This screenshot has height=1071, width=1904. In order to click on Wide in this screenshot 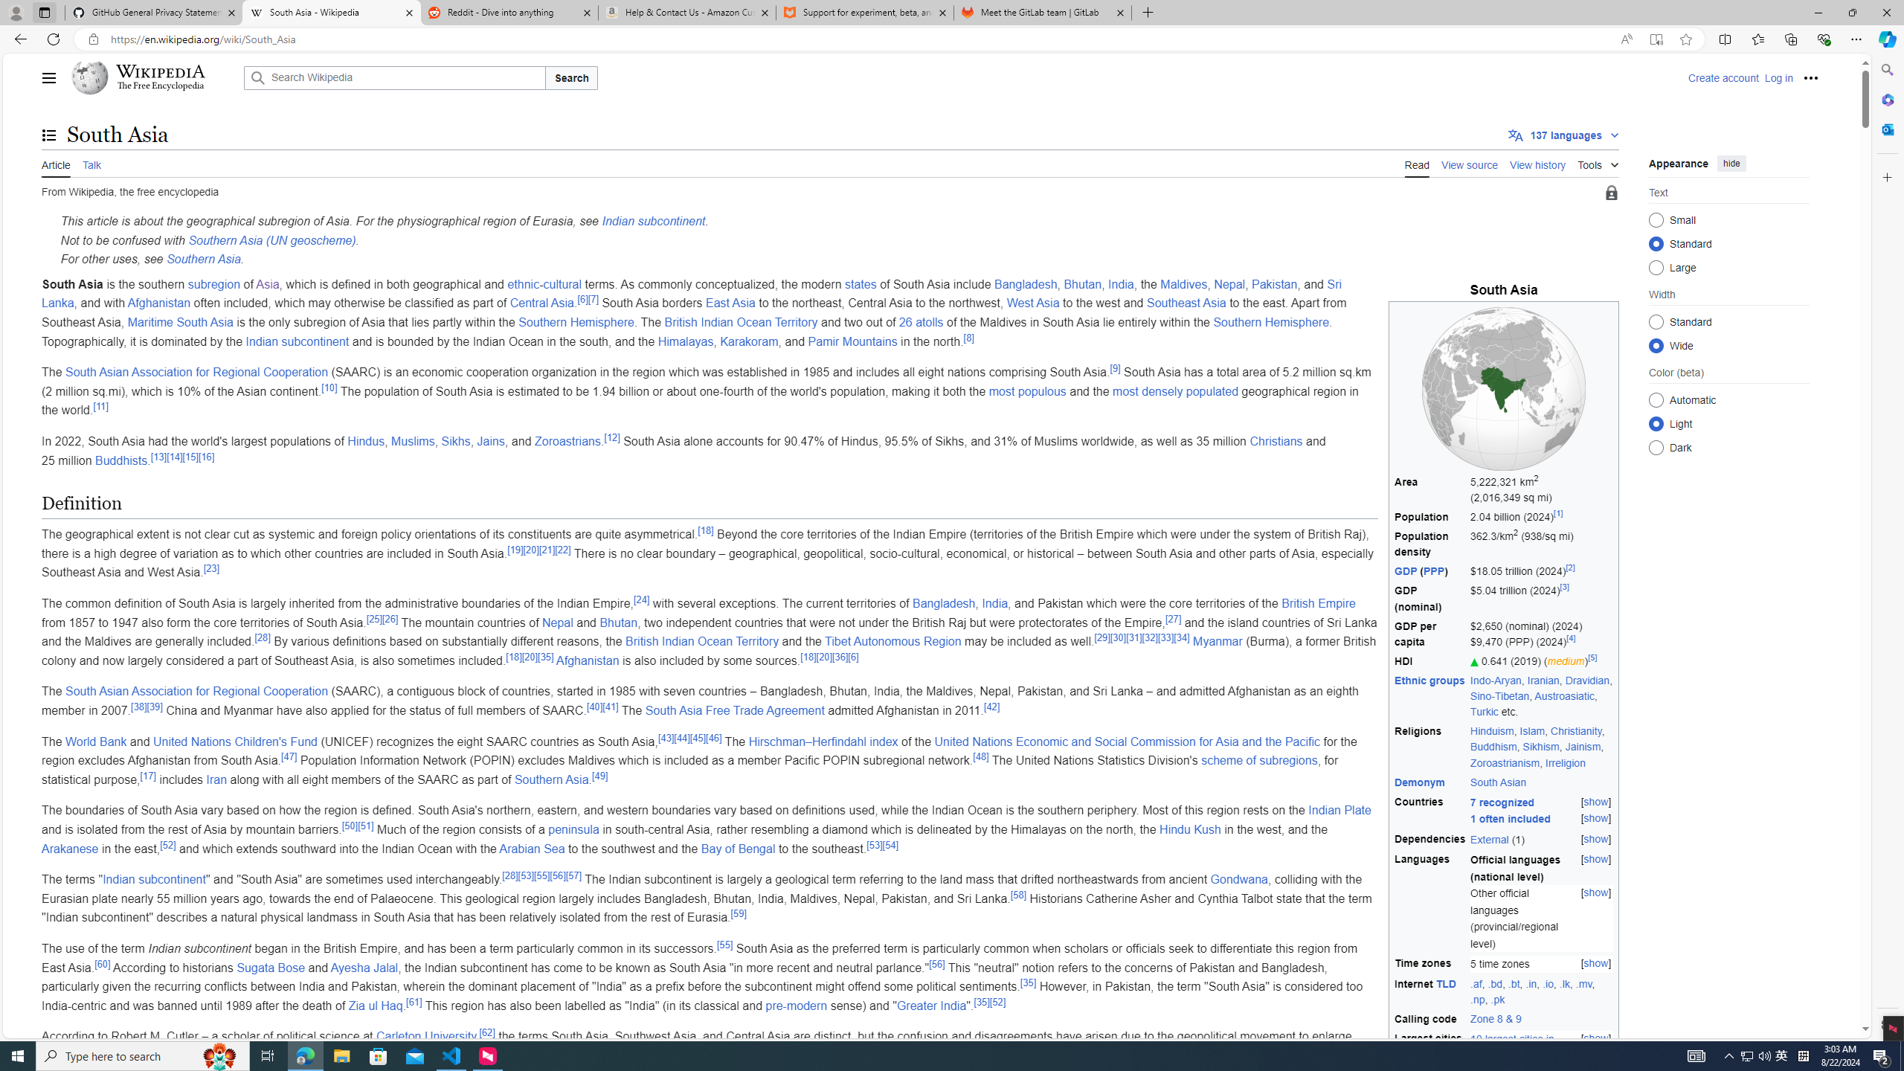, I will do `click(1656, 345)`.